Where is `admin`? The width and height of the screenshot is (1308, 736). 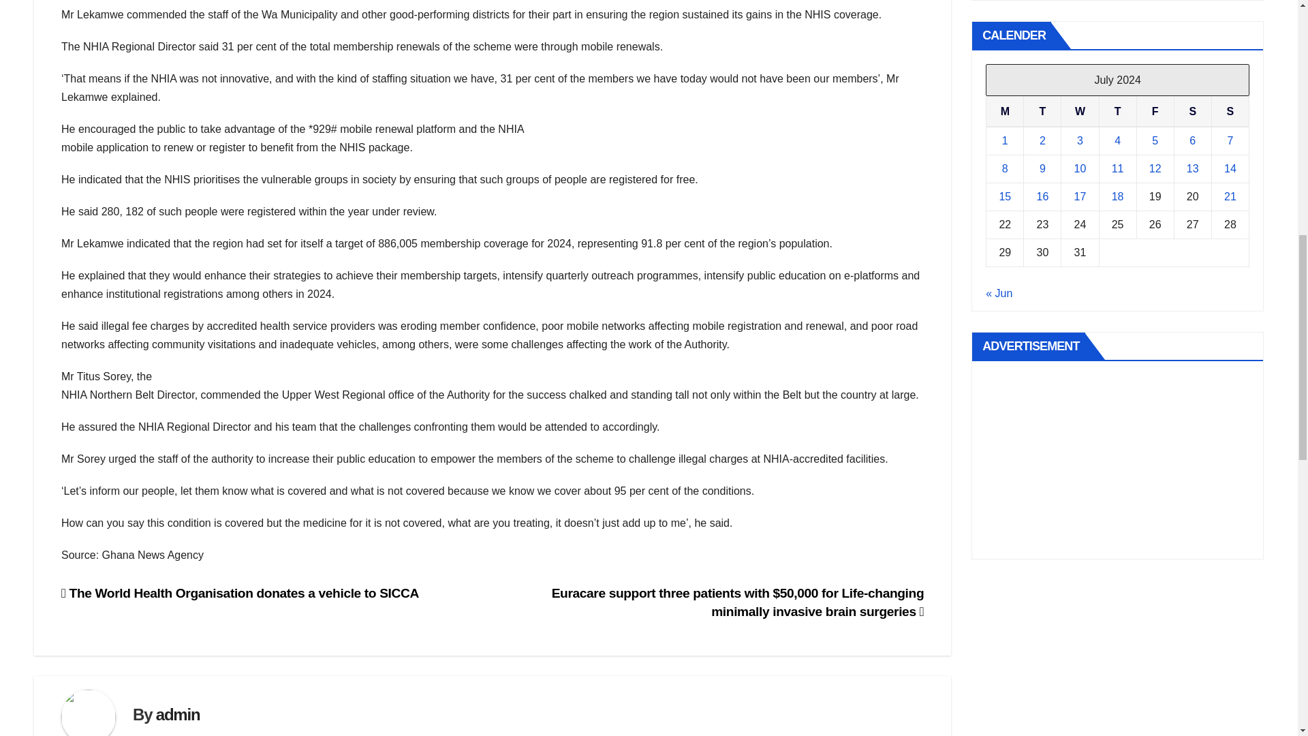
admin is located at coordinates (177, 714).